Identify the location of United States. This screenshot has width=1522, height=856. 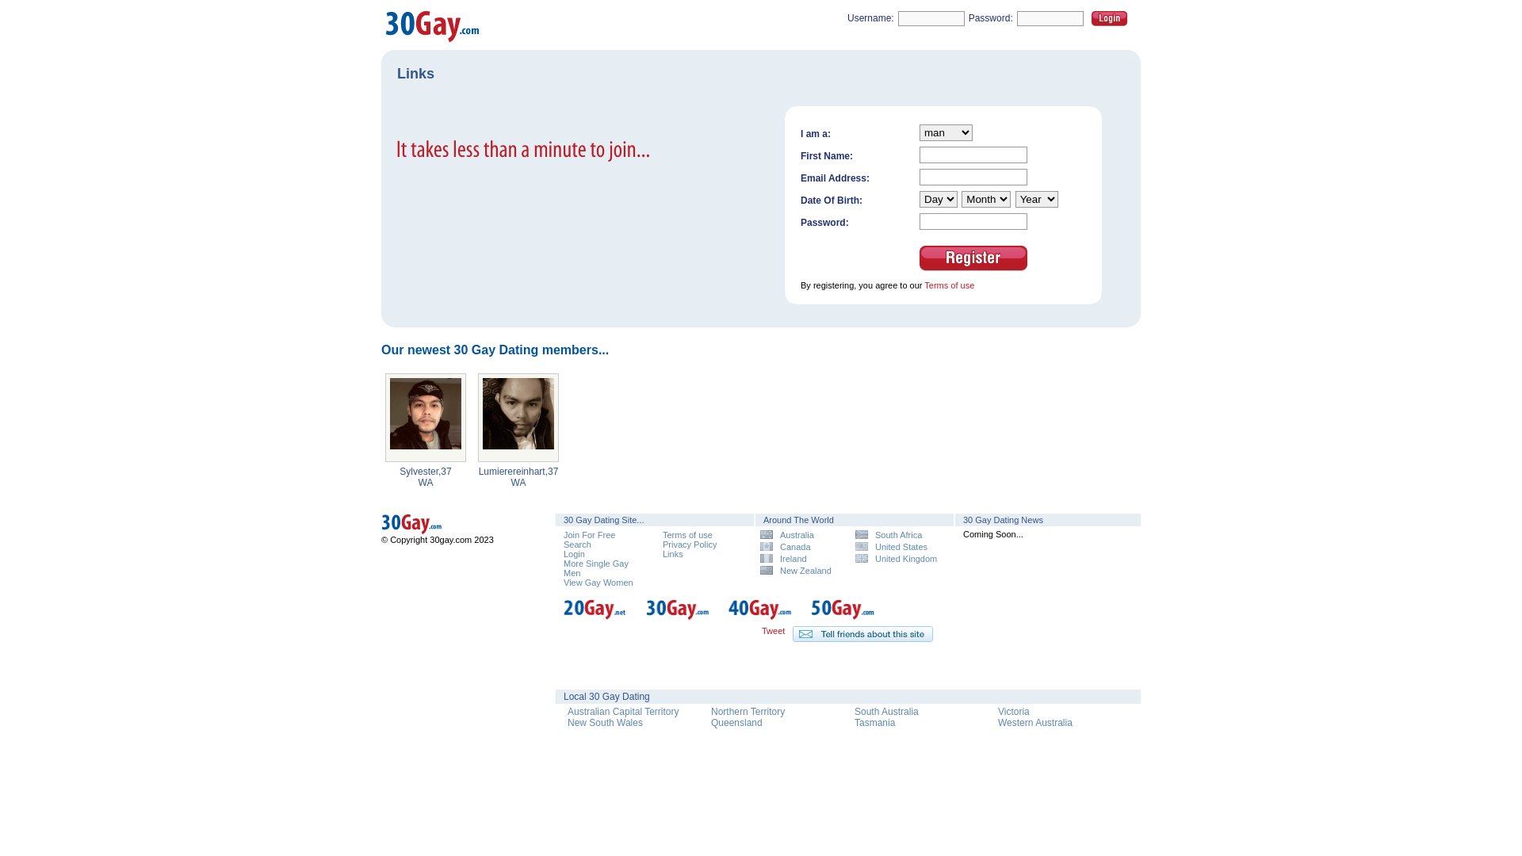
(897, 547).